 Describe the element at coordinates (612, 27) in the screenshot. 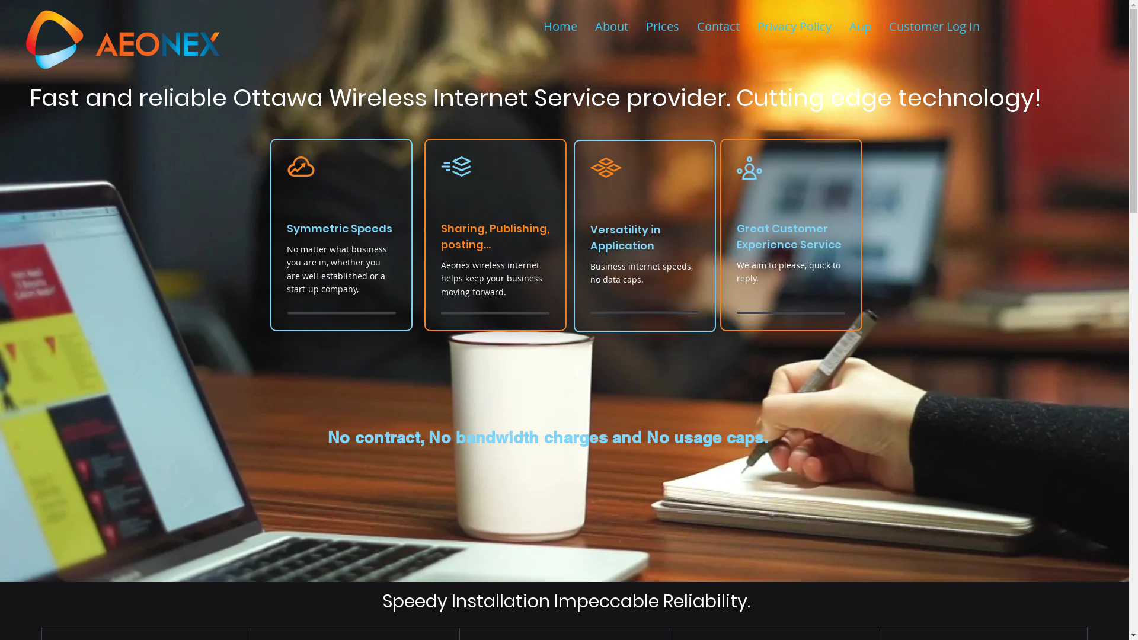

I see `About` at that location.